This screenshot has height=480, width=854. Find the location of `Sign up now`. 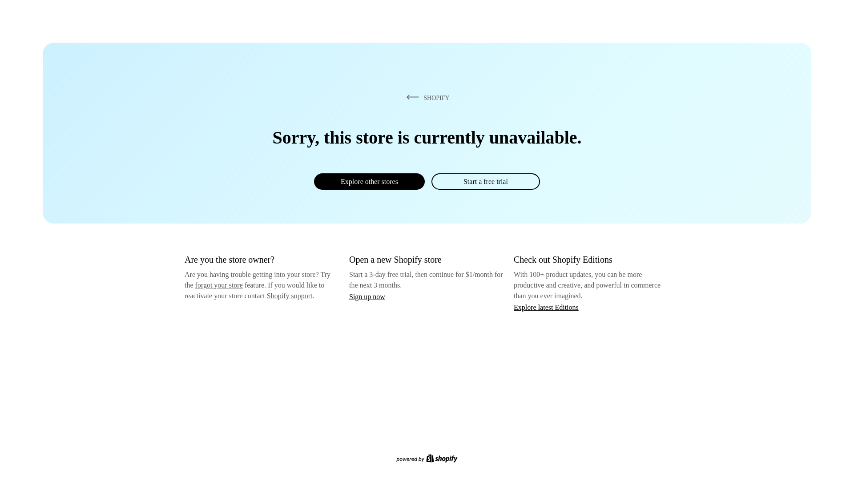

Sign up now is located at coordinates (367, 297).